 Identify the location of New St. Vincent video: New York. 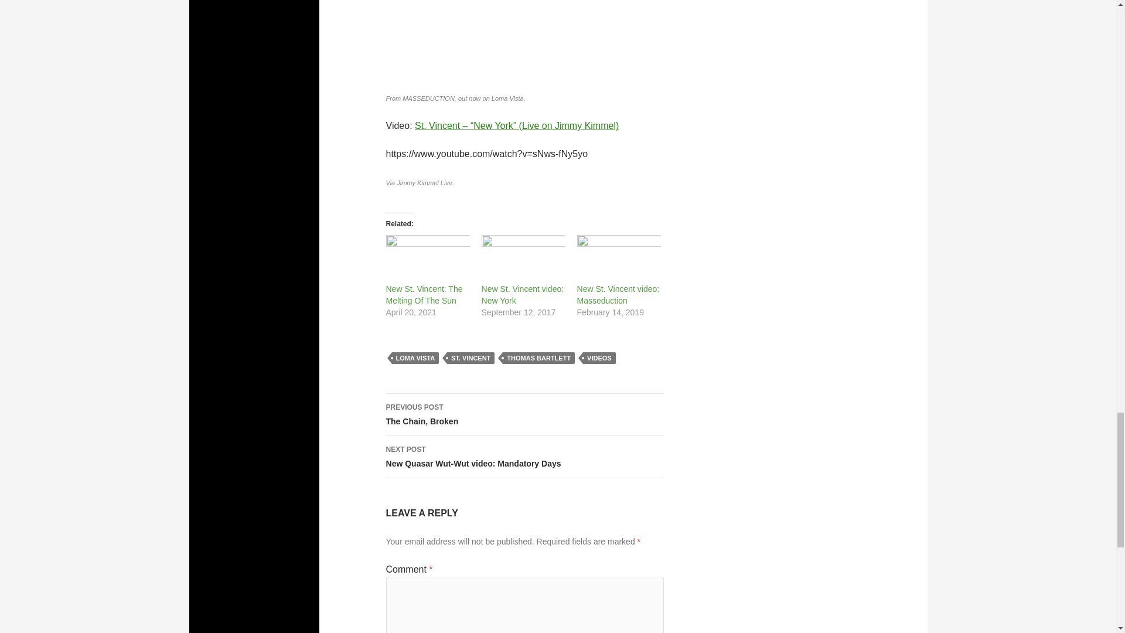
(523, 258).